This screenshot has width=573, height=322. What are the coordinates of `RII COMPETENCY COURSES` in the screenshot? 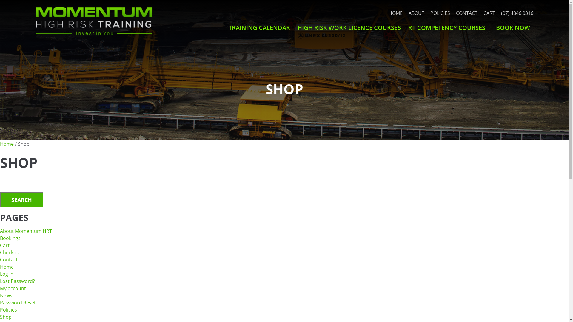 It's located at (447, 27).